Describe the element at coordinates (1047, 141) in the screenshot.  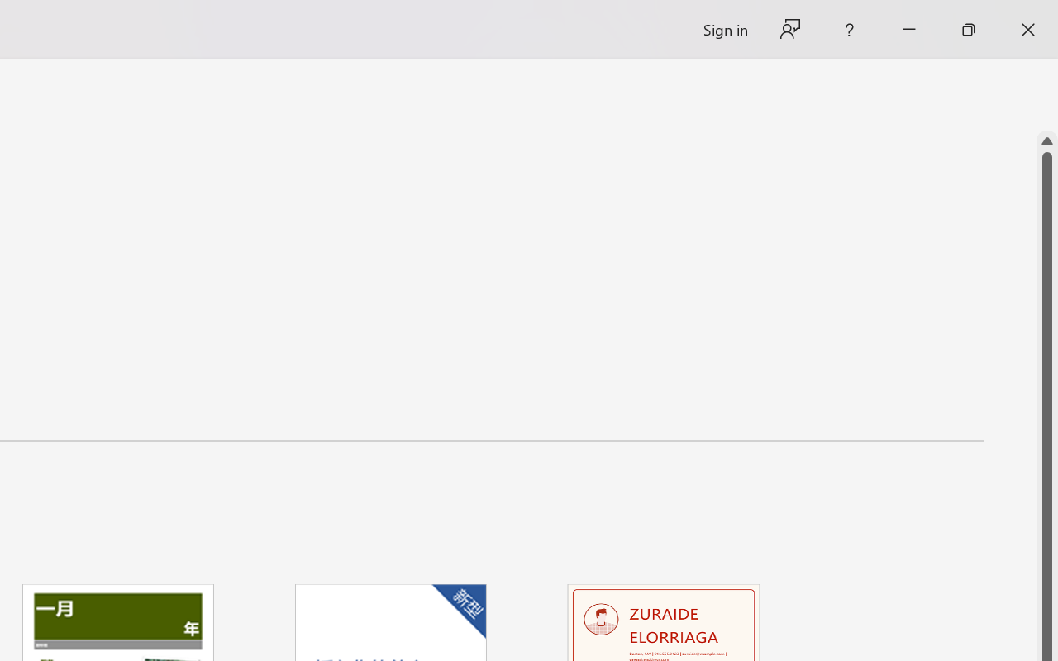
I see `Line up` at that location.